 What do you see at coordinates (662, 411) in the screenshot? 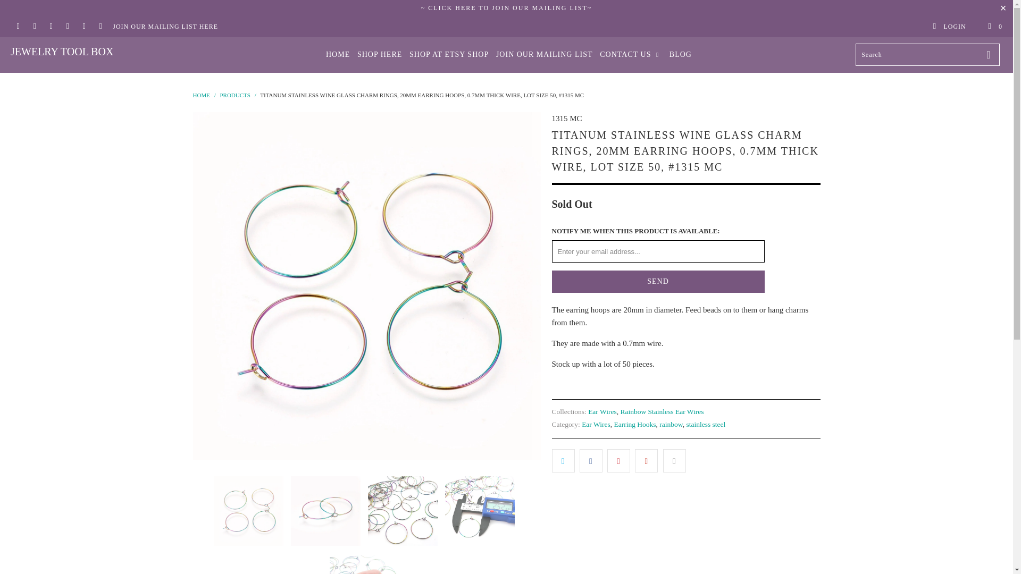
I see `Rainbow Stainless Ear Wires` at bounding box center [662, 411].